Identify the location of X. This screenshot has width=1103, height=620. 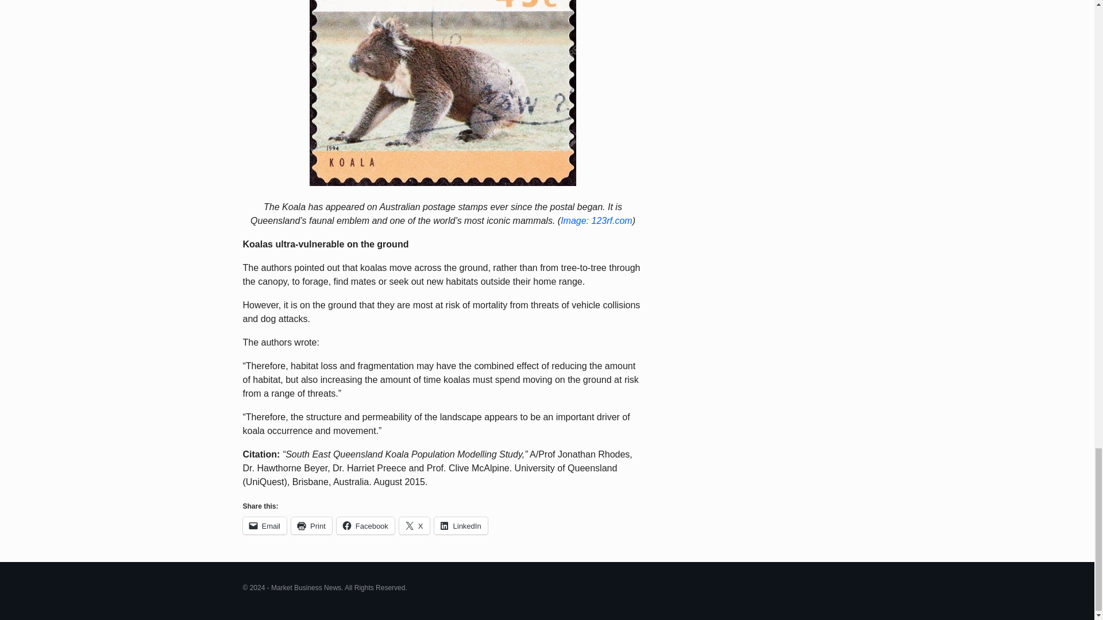
(415, 525).